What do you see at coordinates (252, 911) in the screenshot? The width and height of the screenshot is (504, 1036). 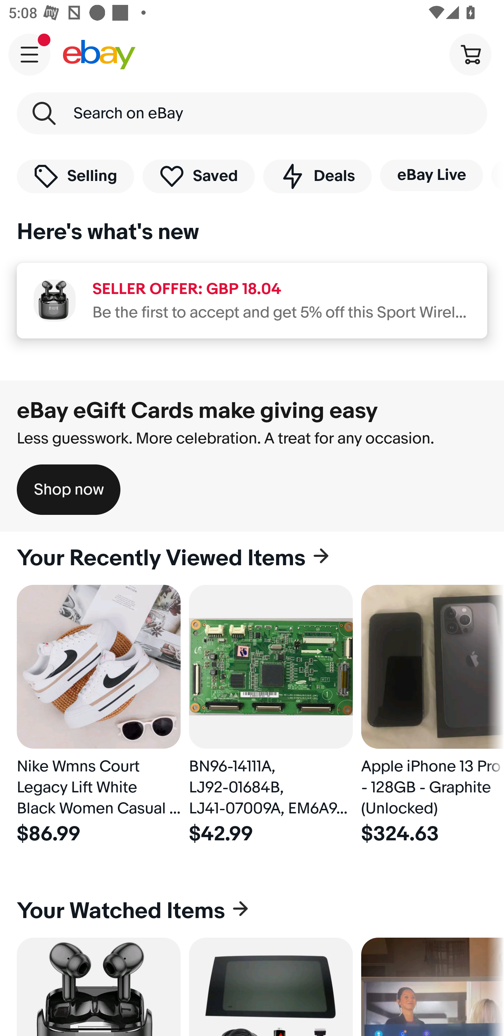 I see `Your Watched Items  ` at bounding box center [252, 911].